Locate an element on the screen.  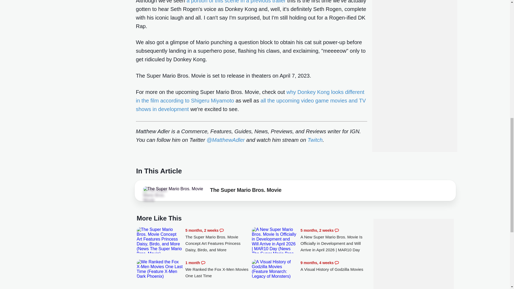
A Visual History of Godzilla Movies is located at coordinates (334, 266).